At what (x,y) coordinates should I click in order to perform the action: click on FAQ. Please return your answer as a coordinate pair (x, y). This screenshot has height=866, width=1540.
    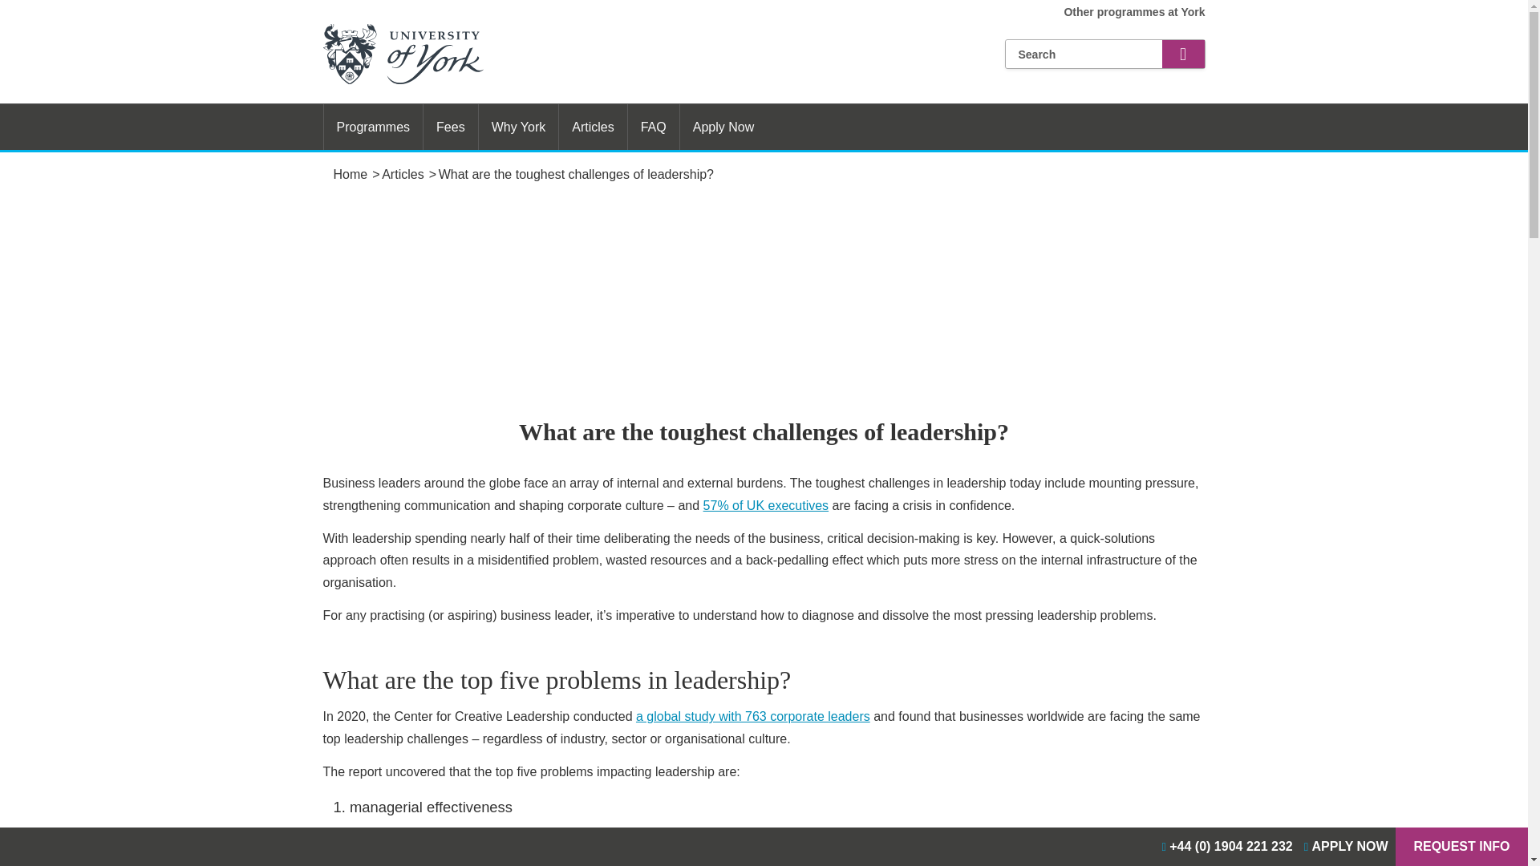
    Looking at the image, I should click on (653, 127).